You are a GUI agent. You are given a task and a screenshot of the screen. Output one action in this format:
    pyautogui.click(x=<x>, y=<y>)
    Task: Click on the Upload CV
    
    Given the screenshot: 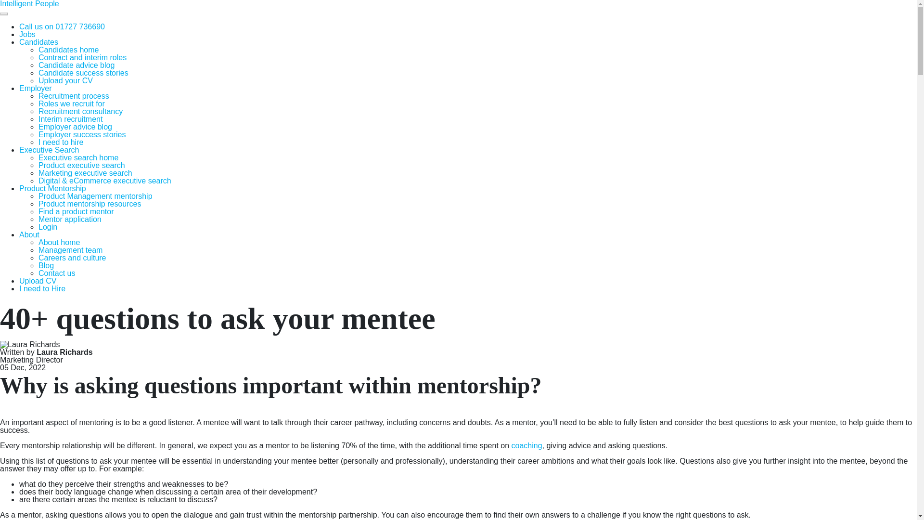 What is the action you would take?
    pyautogui.click(x=38, y=280)
    